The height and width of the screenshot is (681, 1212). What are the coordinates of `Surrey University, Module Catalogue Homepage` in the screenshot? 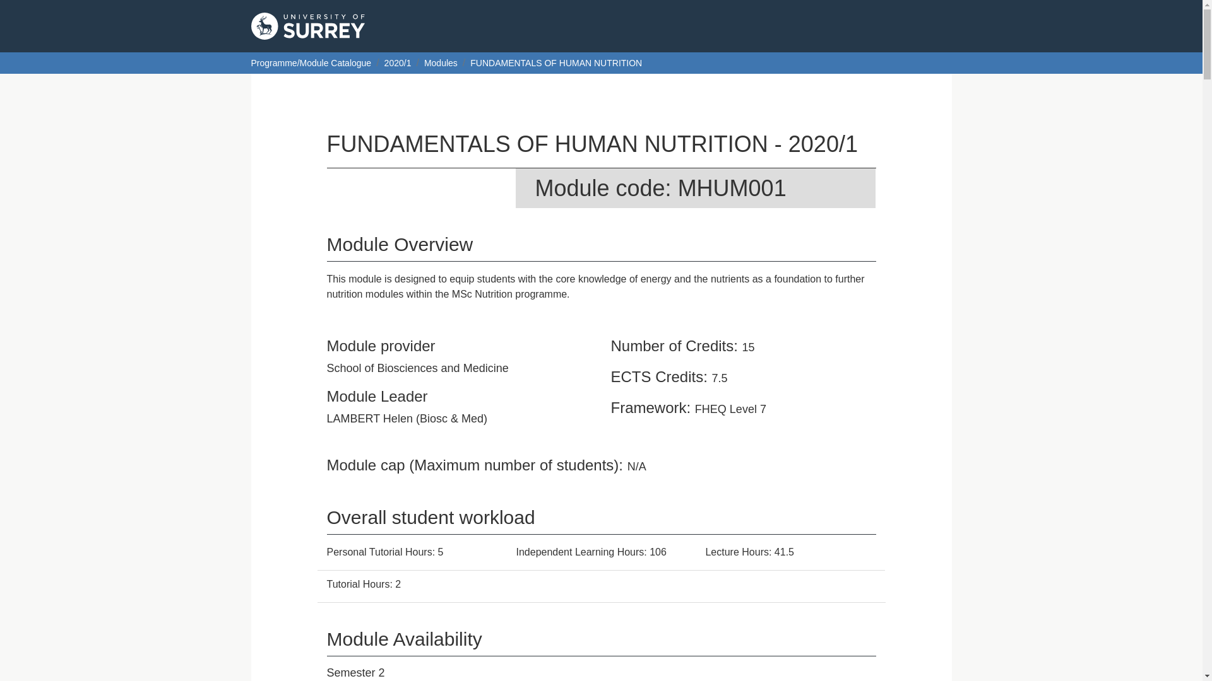 It's located at (307, 26).